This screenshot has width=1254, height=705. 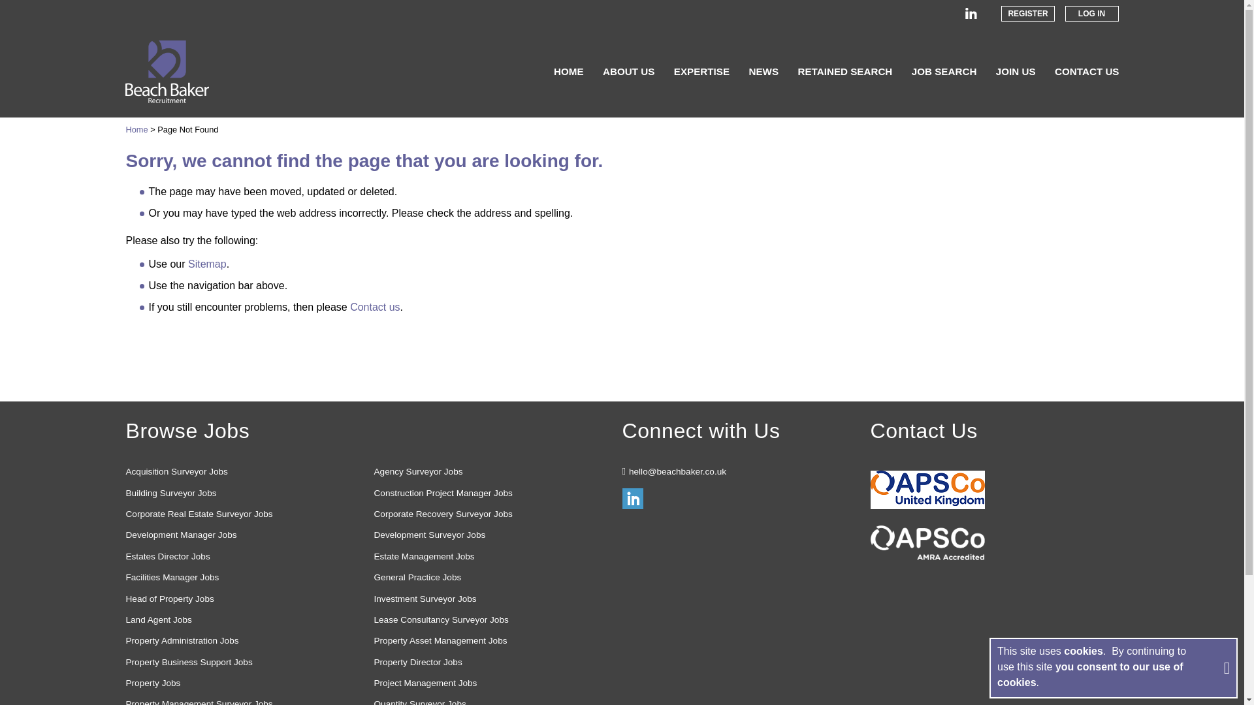 I want to click on Lease Consultancy Surveyor Jobs, so click(x=494, y=620).